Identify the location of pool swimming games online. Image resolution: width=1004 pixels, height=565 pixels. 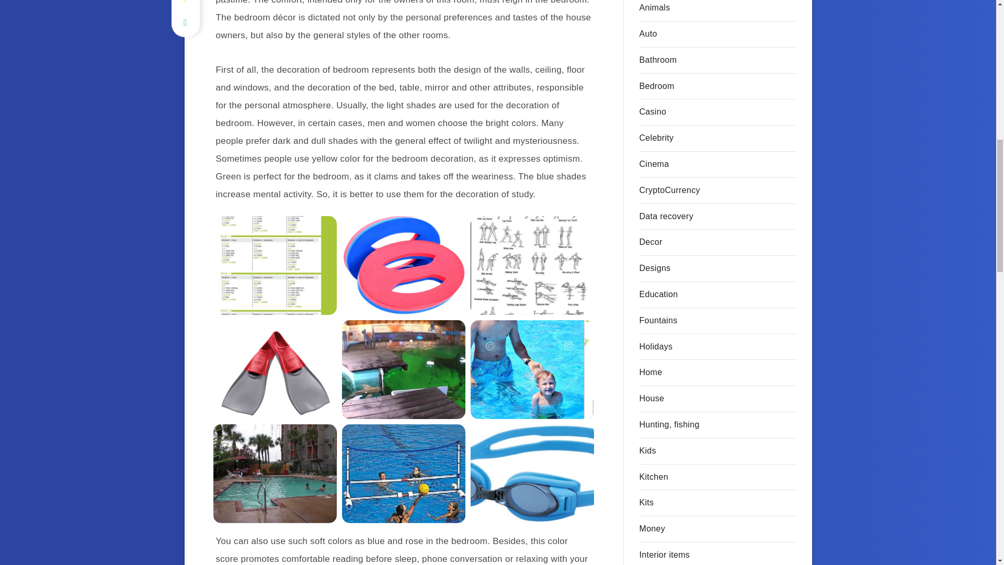
(275, 474).